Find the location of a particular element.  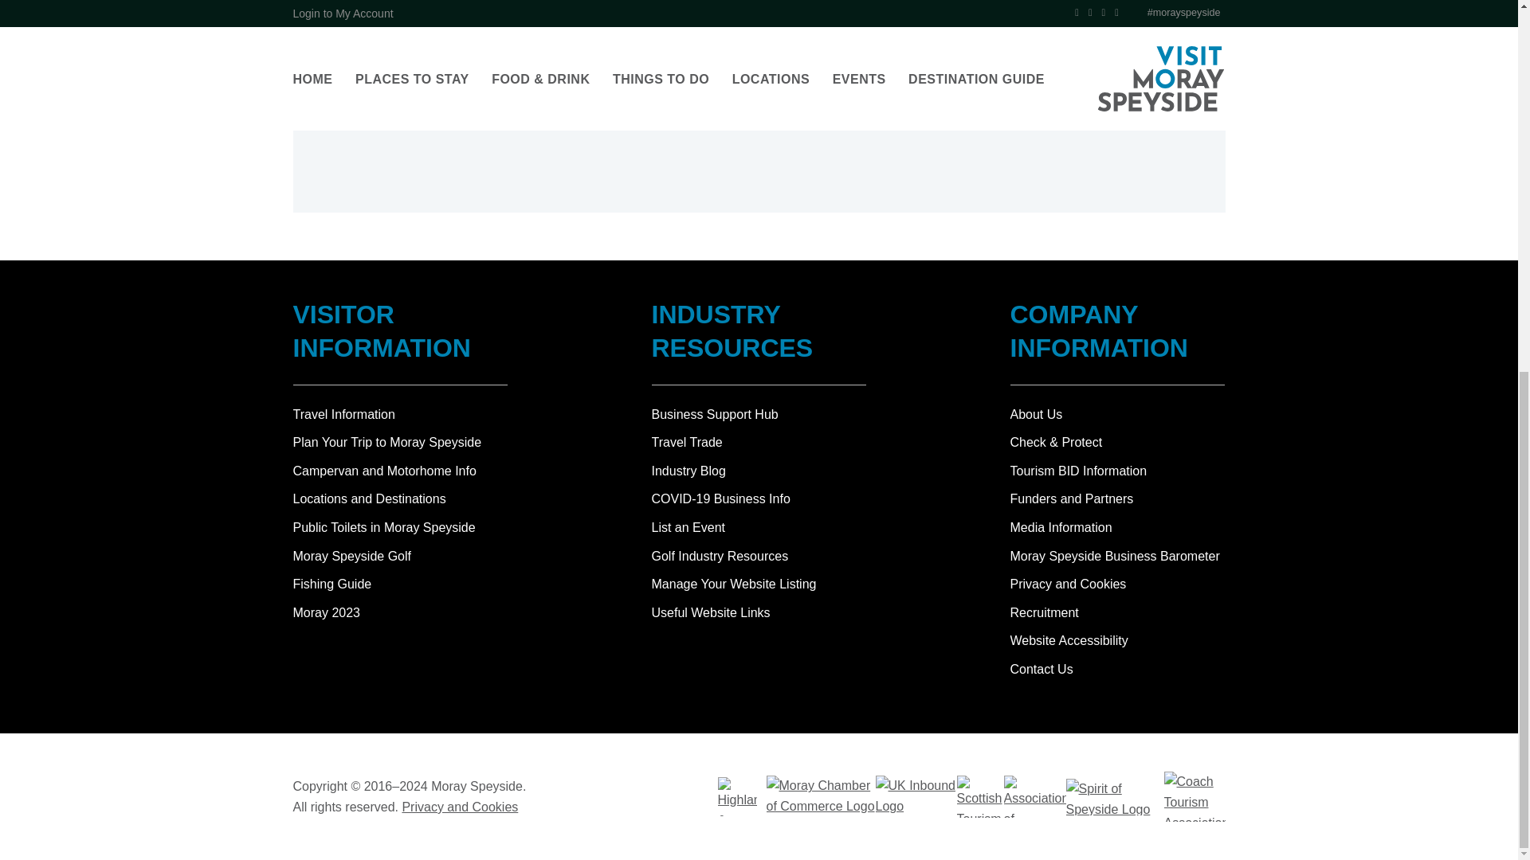

COVID-19 Business Info is located at coordinates (720, 498).